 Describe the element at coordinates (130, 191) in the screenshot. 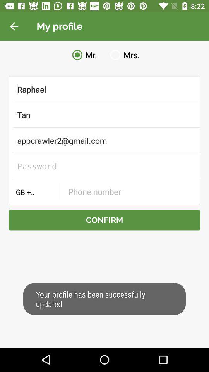

I see `enter phone number` at that location.